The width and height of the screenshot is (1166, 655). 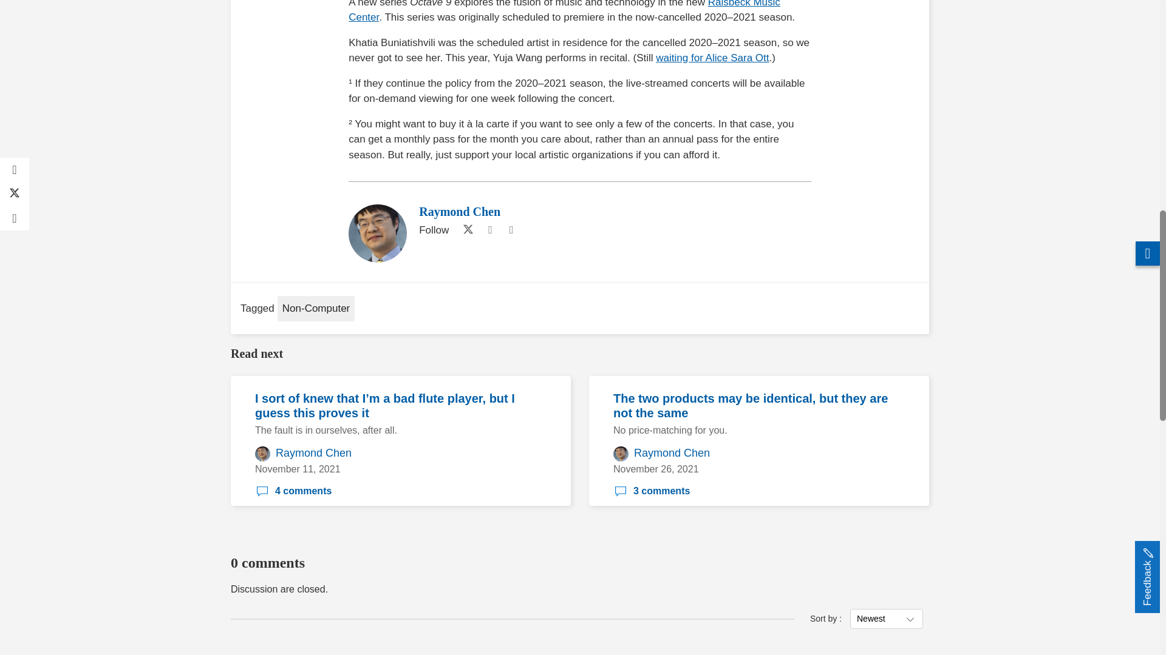 I want to click on Twitter, so click(x=465, y=230).